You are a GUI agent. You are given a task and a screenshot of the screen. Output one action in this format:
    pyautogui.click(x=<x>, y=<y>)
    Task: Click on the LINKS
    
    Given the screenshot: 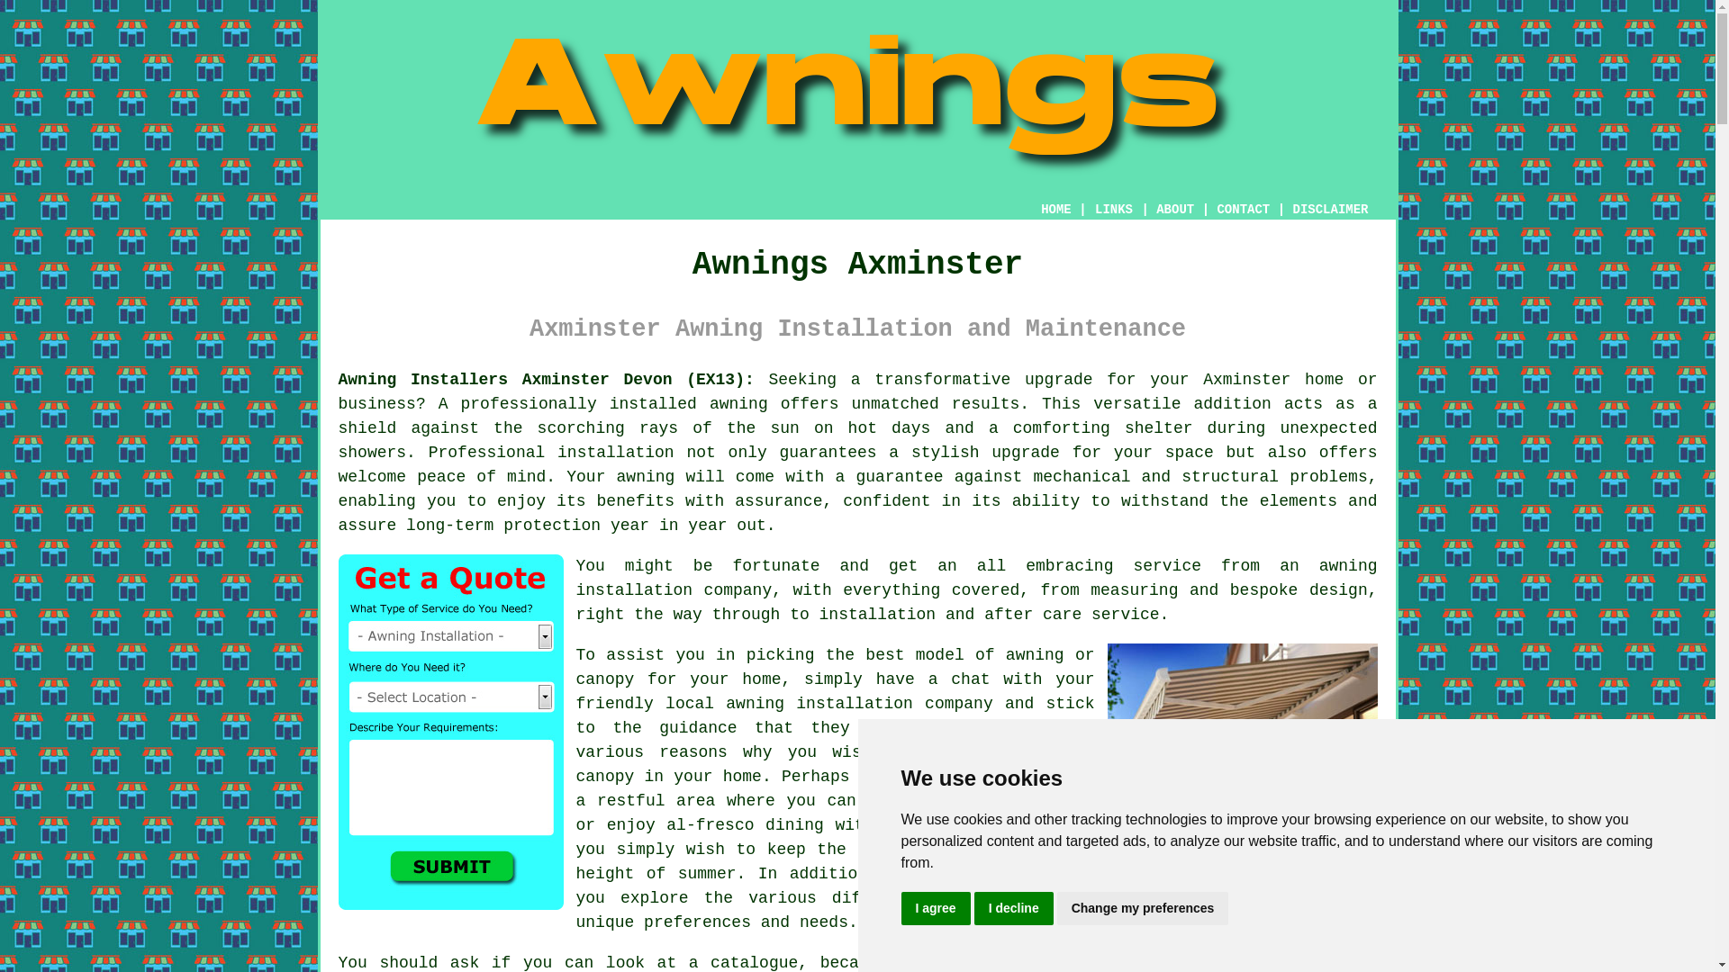 What is the action you would take?
    pyautogui.click(x=1114, y=209)
    